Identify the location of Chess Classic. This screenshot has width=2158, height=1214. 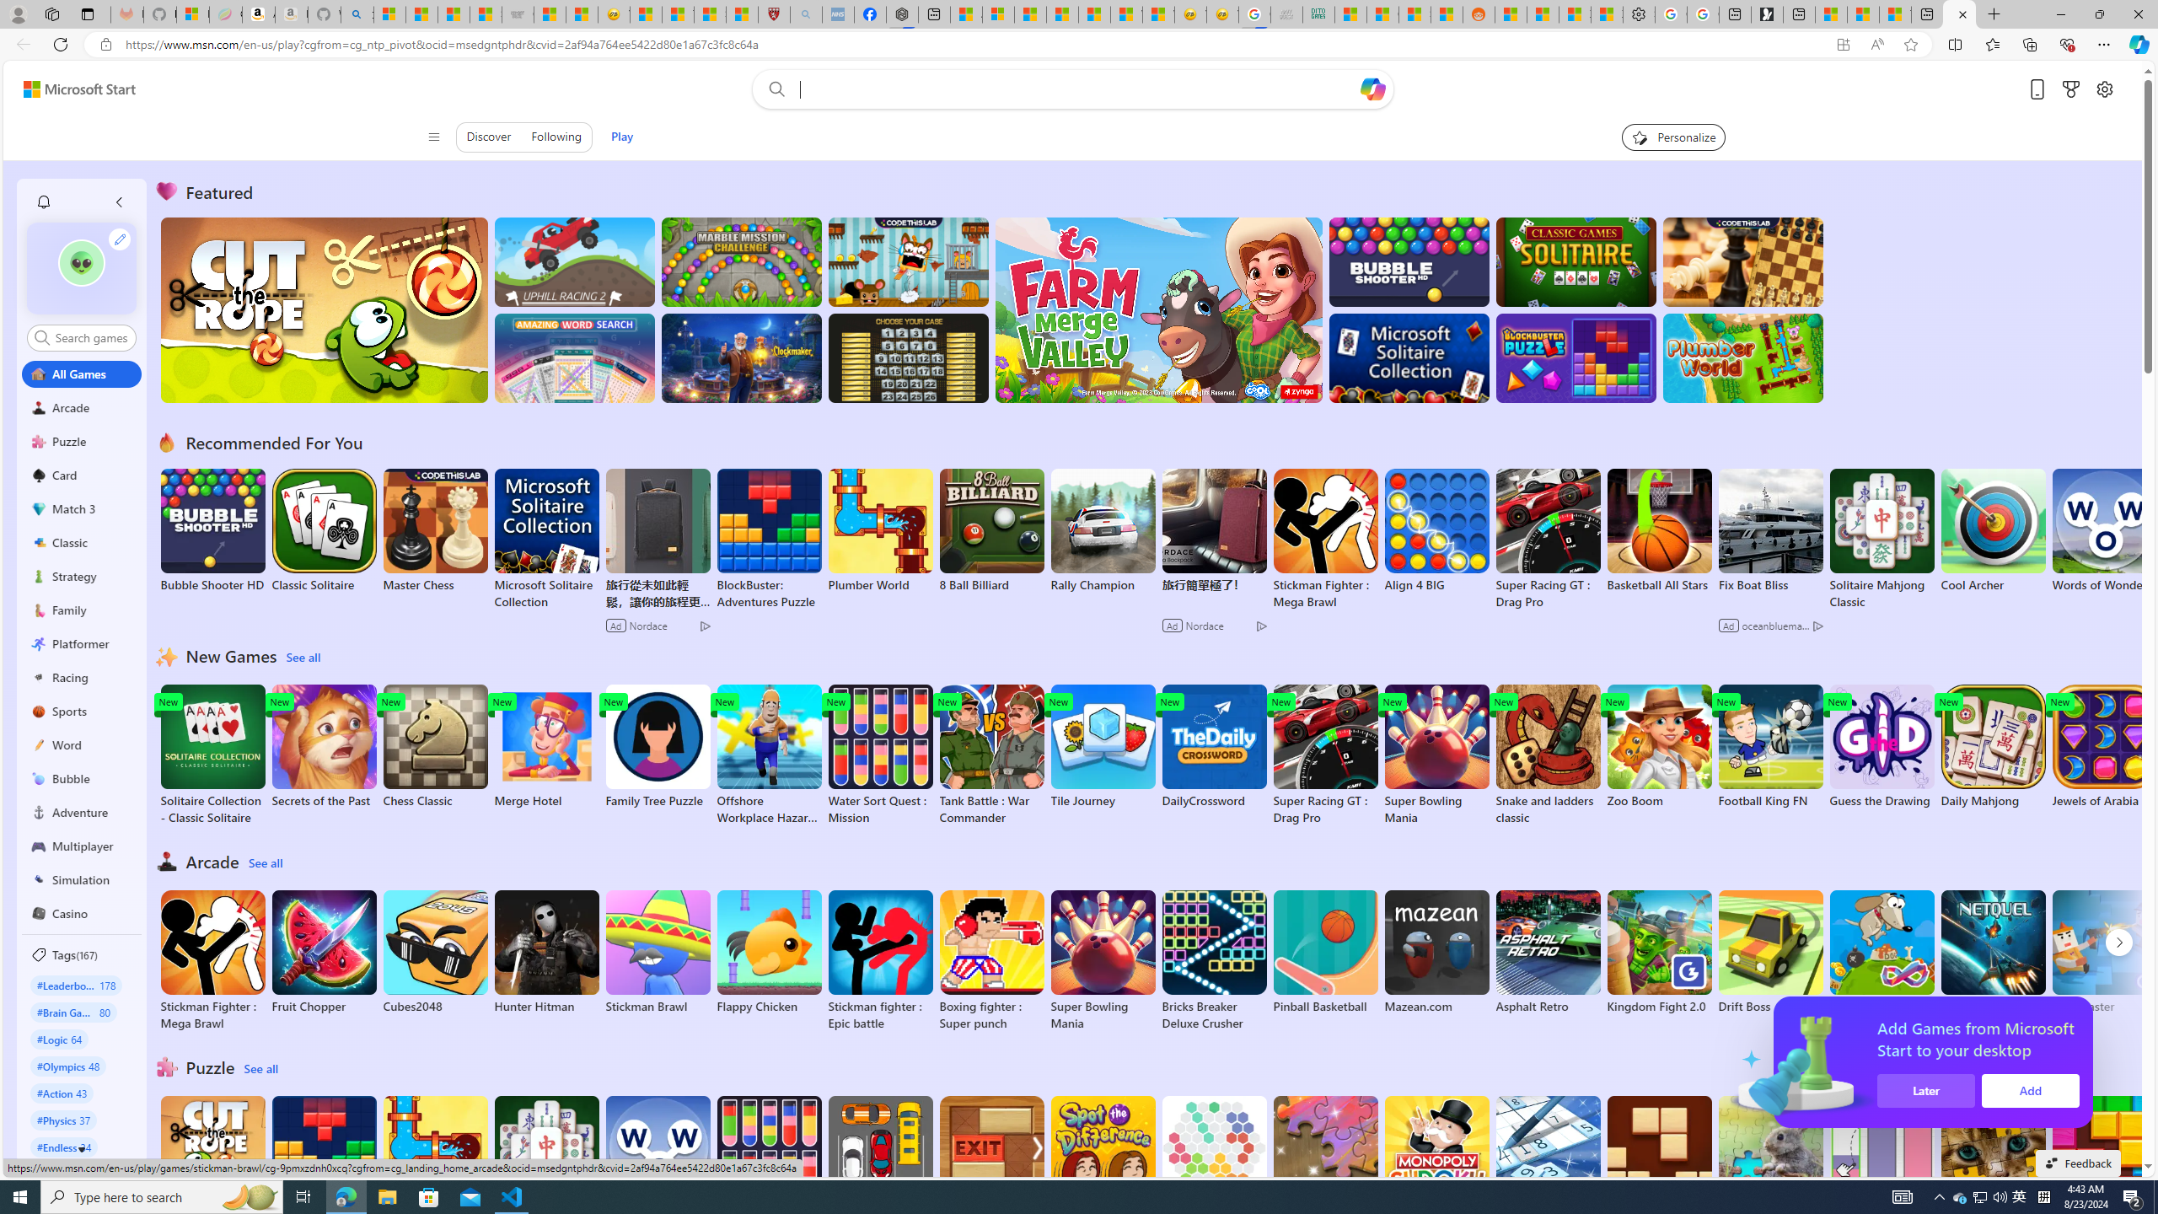
(435, 747).